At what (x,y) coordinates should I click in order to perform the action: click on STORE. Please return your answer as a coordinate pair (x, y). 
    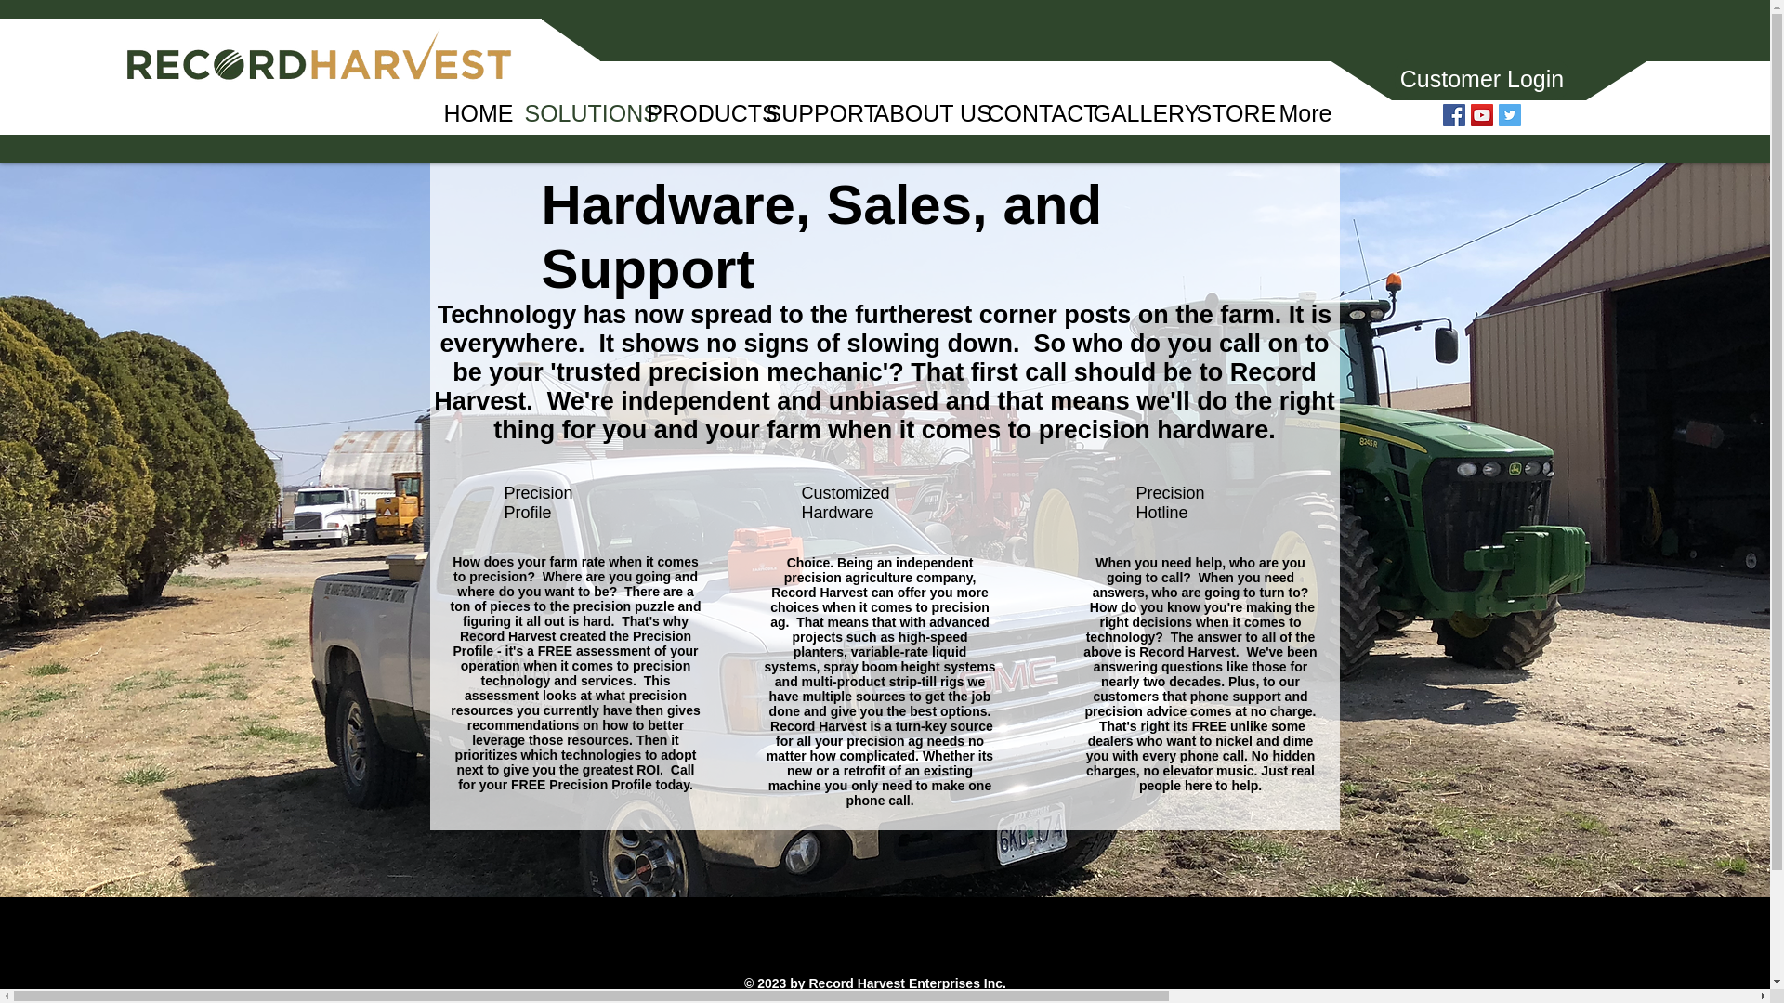
    Looking at the image, I should click on (1223, 113).